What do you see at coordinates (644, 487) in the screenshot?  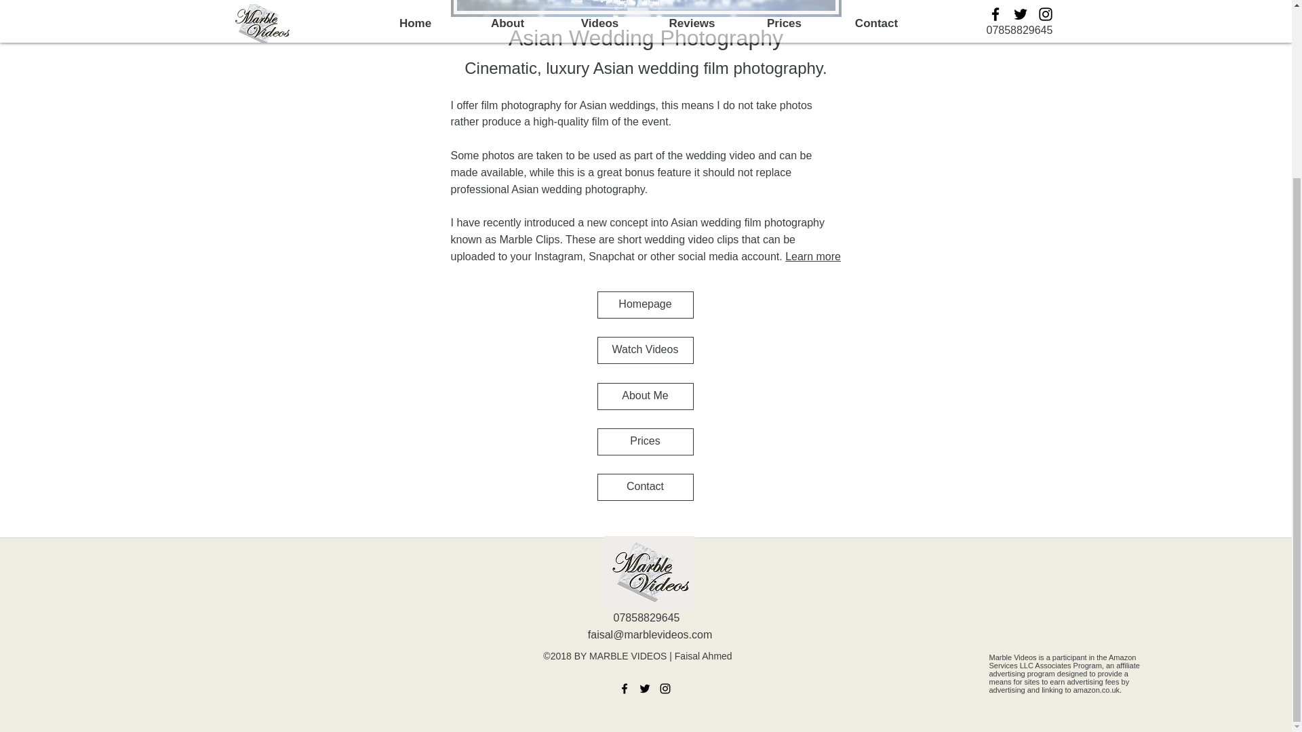 I see `Contact` at bounding box center [644, 487].